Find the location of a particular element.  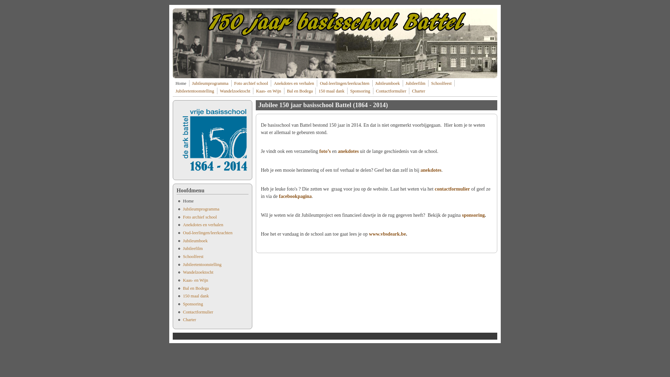

Contactformulier is located at coordinates (198, 312).